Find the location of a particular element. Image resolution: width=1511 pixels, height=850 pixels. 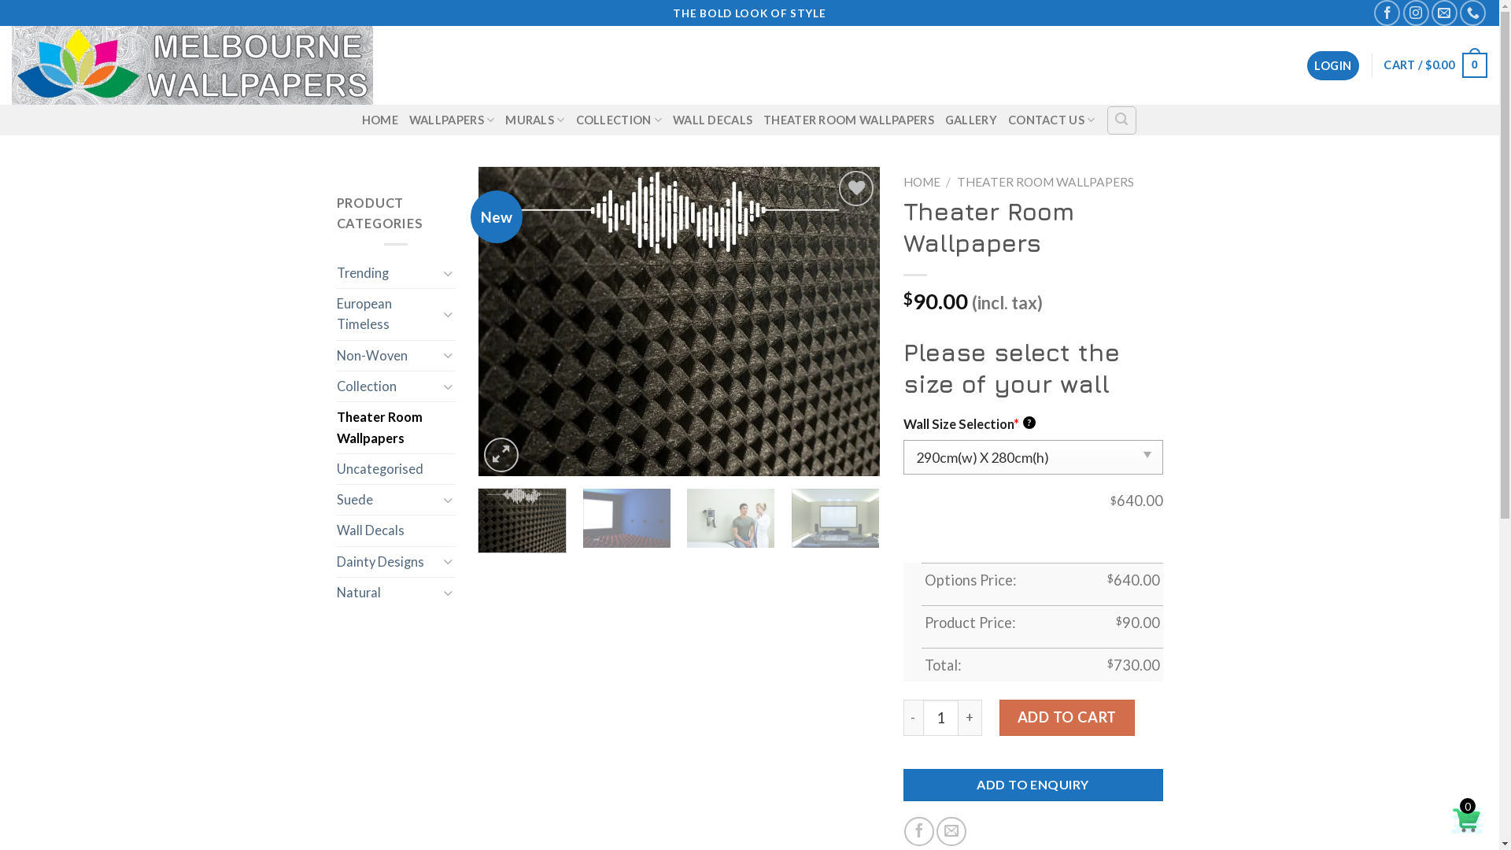

Follow on Facebook is located at coordinates (1387, 13).